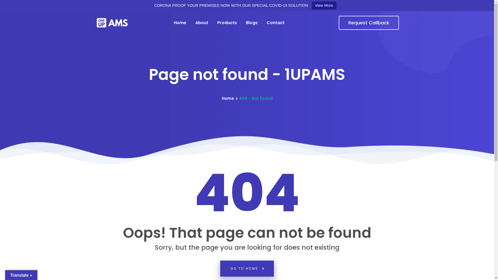 The image size is (498, 280). What do you see at coordinates (112, 23) in the screenshot?
I see `Title` at bounding box center [112, 23].